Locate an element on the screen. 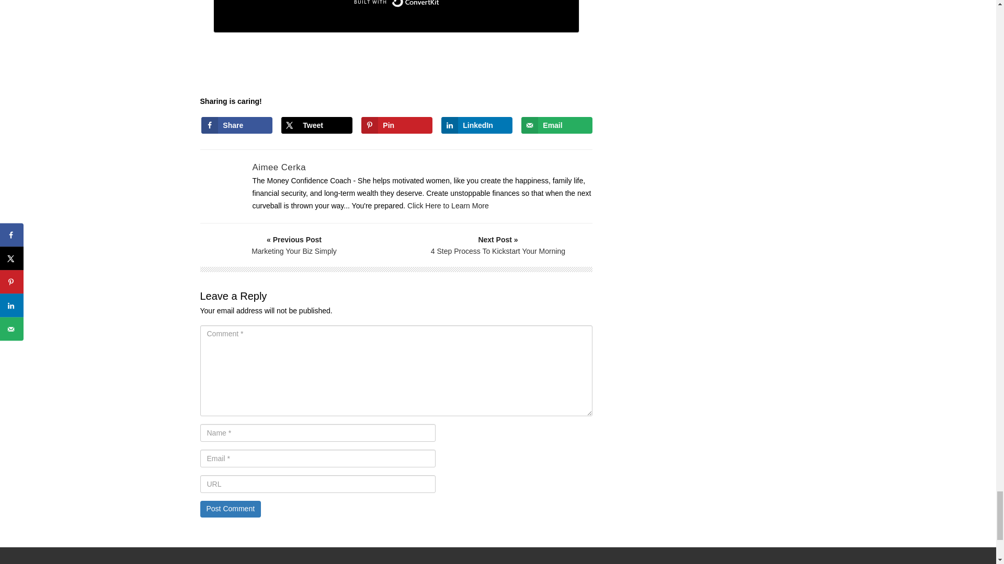 The height and width of the screenshot is (564, 1004). Share on X is located at coordinates (316, 125).